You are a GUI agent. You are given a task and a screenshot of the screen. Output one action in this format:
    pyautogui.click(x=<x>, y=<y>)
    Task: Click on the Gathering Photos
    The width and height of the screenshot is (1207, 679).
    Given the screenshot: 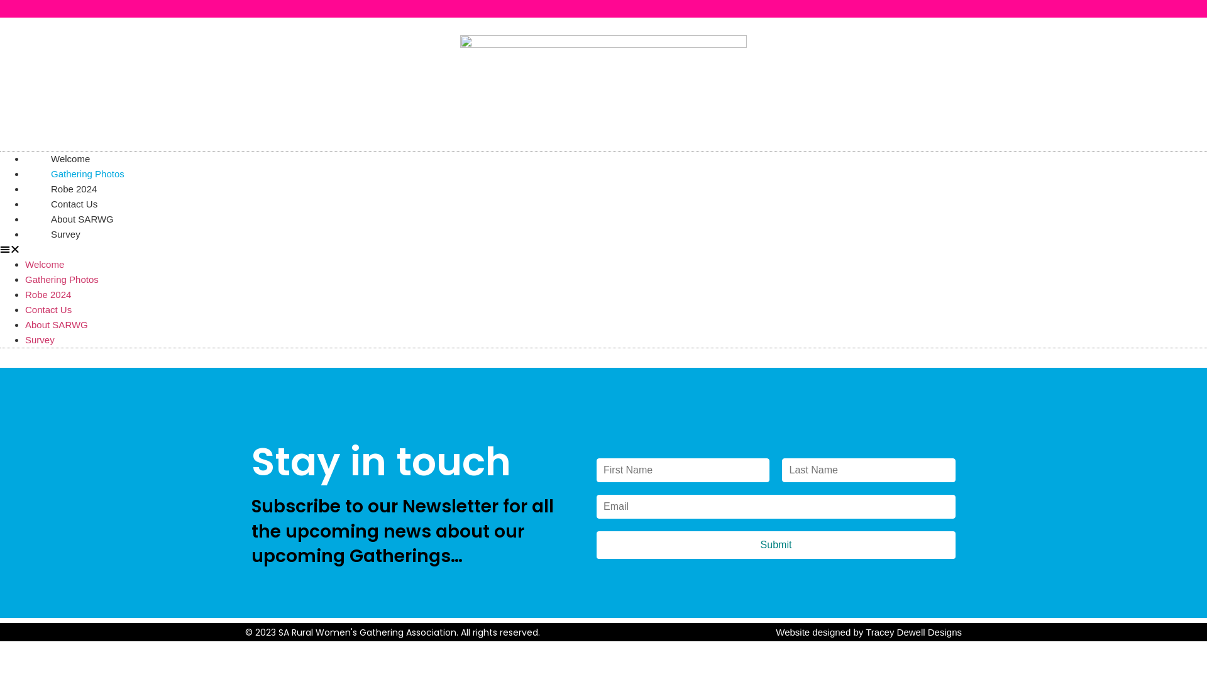 What is the action you would take?
    pyautogui.click(x=88, y=174)
    